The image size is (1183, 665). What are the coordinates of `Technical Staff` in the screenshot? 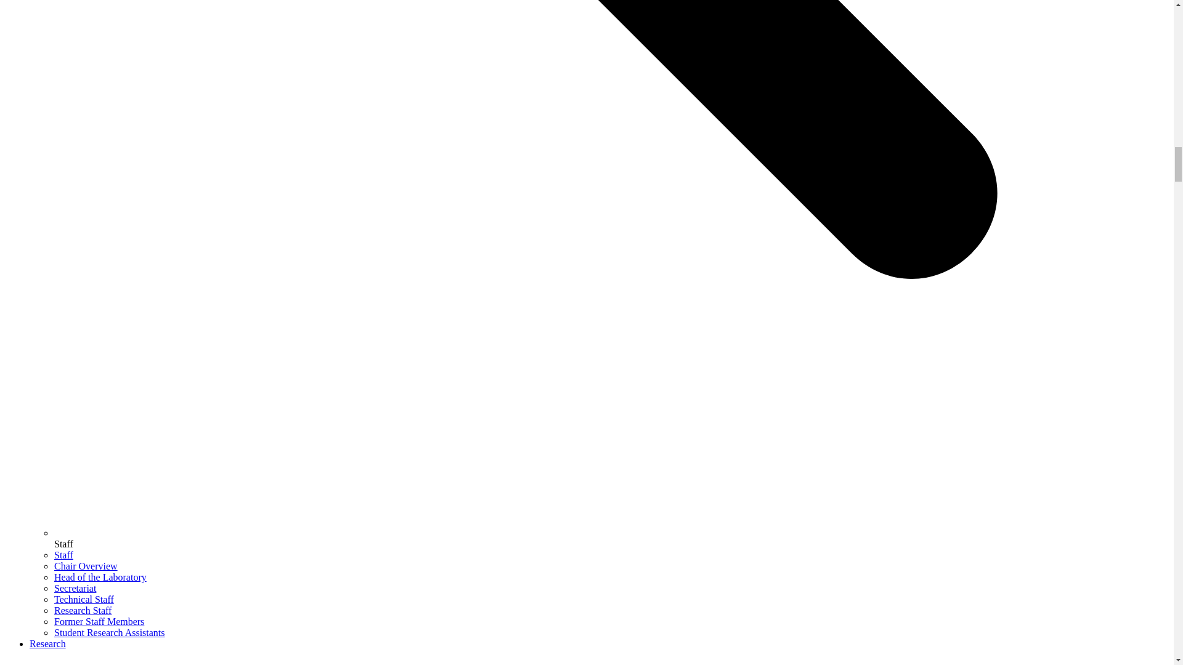 It's located at (84, 599).